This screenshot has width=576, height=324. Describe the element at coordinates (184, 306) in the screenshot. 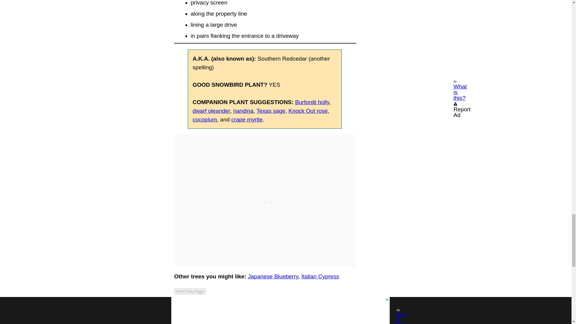

I see `Home` at that location.